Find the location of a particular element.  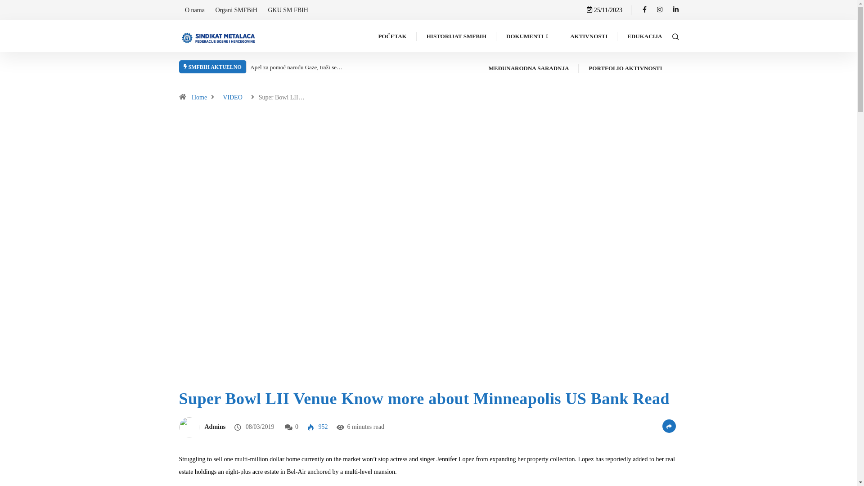

facebook is located at coordinates (644, 10).